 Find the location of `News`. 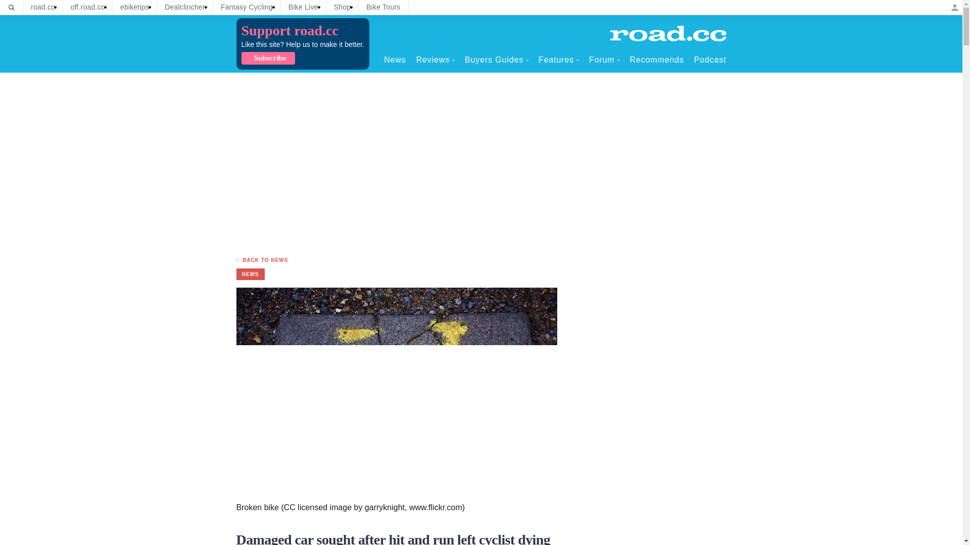

News is located at coordinates (395, 60).